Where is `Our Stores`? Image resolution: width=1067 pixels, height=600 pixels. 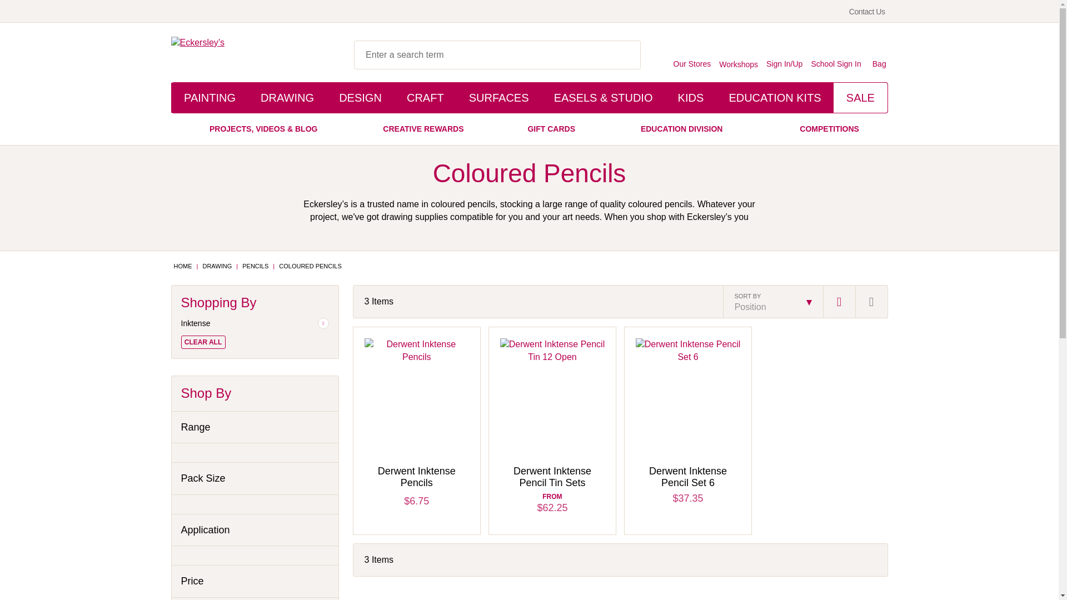
Our Stores is located at coordinates (692, 53).